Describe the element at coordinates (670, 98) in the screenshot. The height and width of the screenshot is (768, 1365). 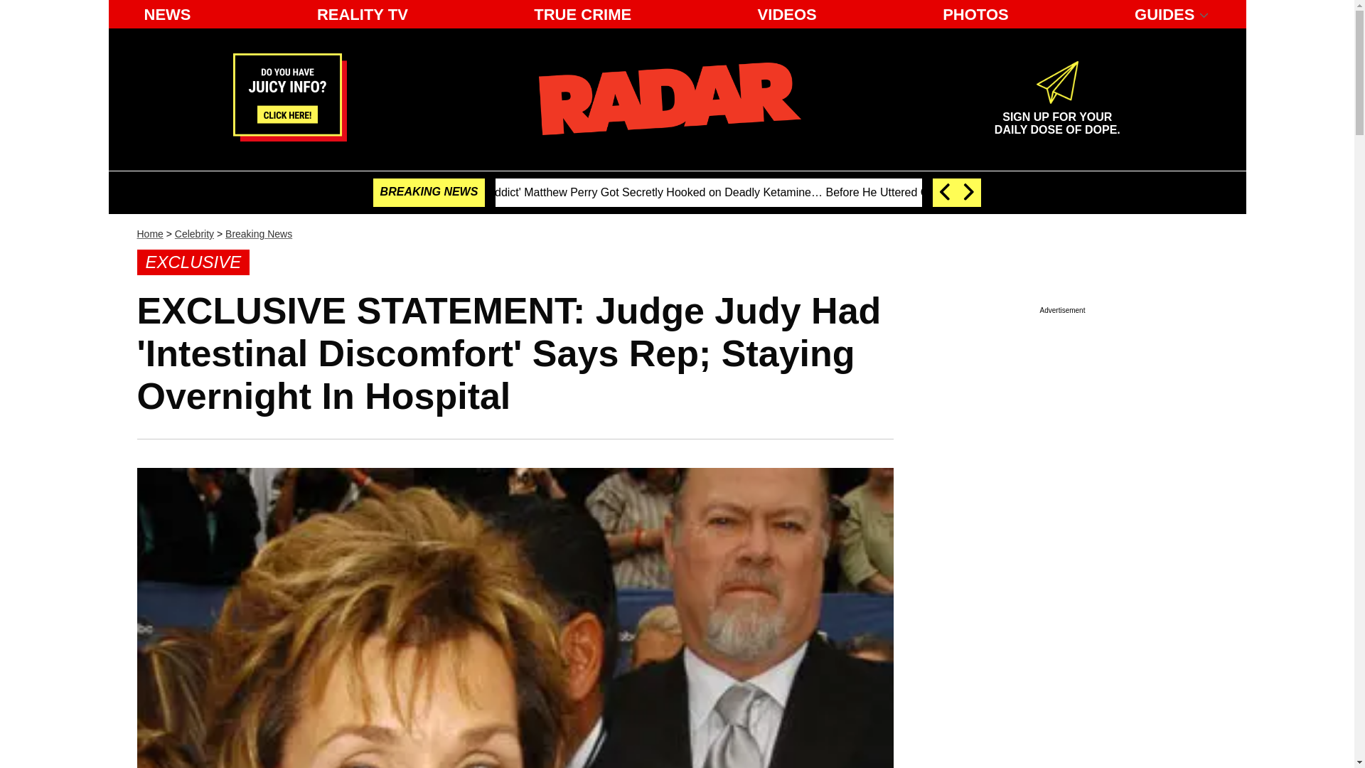
I see `Radar Online` at that location.